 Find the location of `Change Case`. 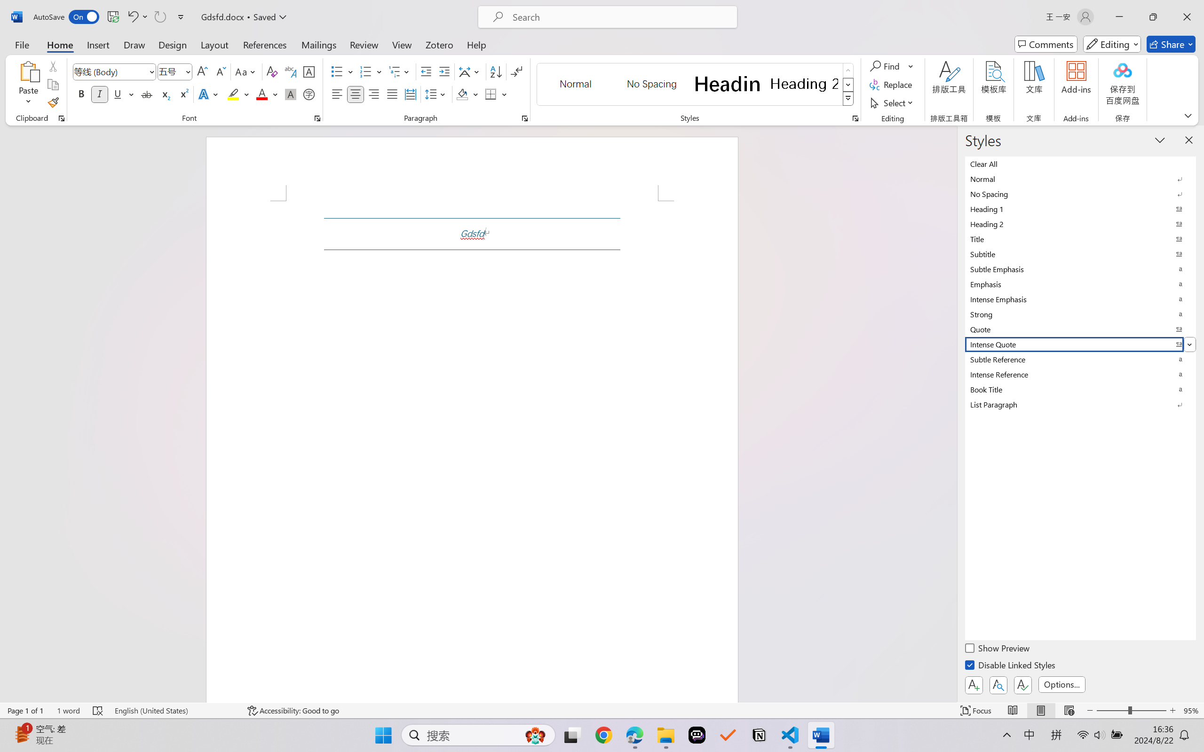

Change Case is located at coordinates (246, 71).